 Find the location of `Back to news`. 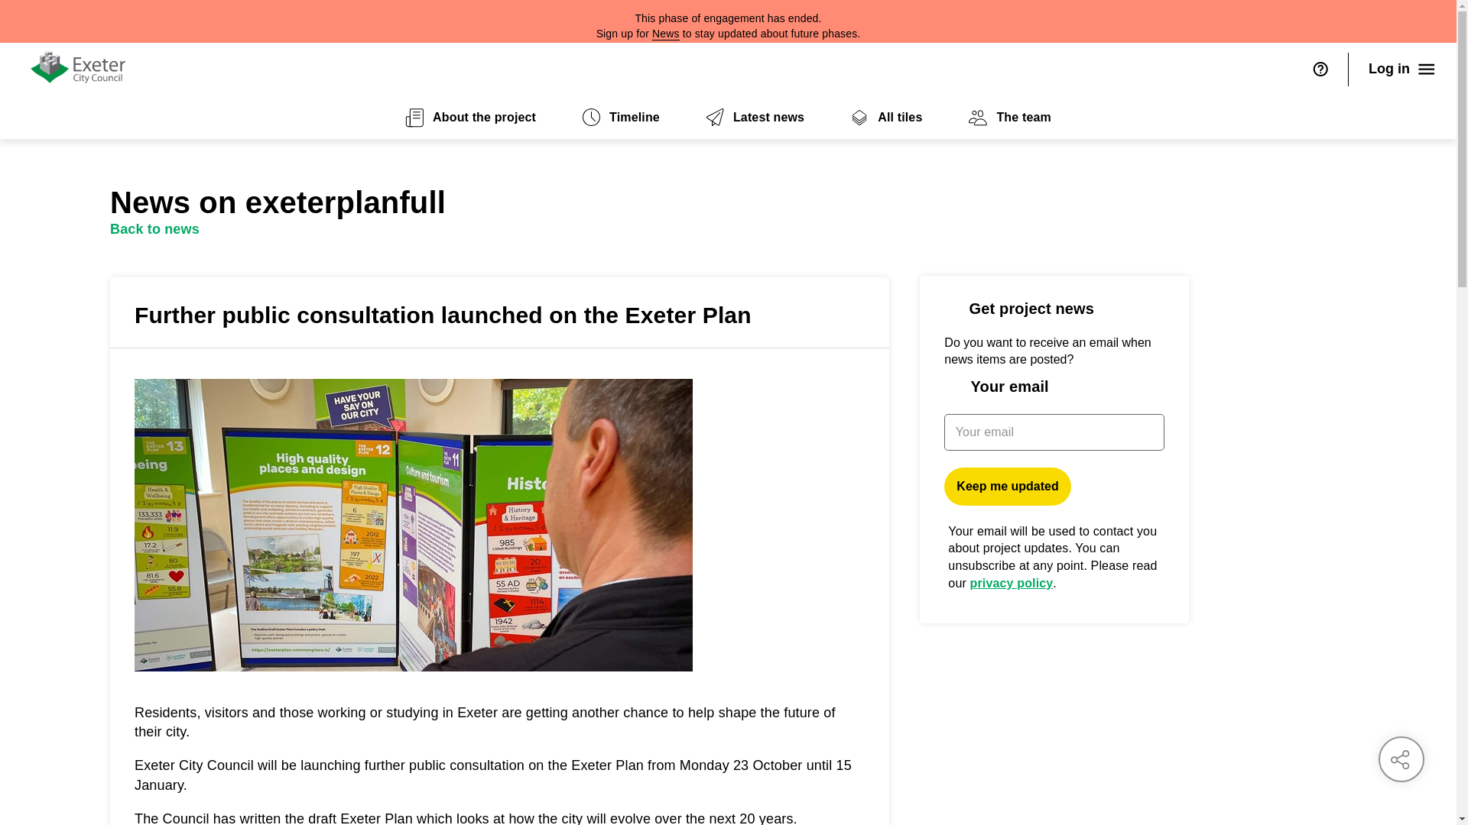

Back to news is located at coordinates (154, 229).